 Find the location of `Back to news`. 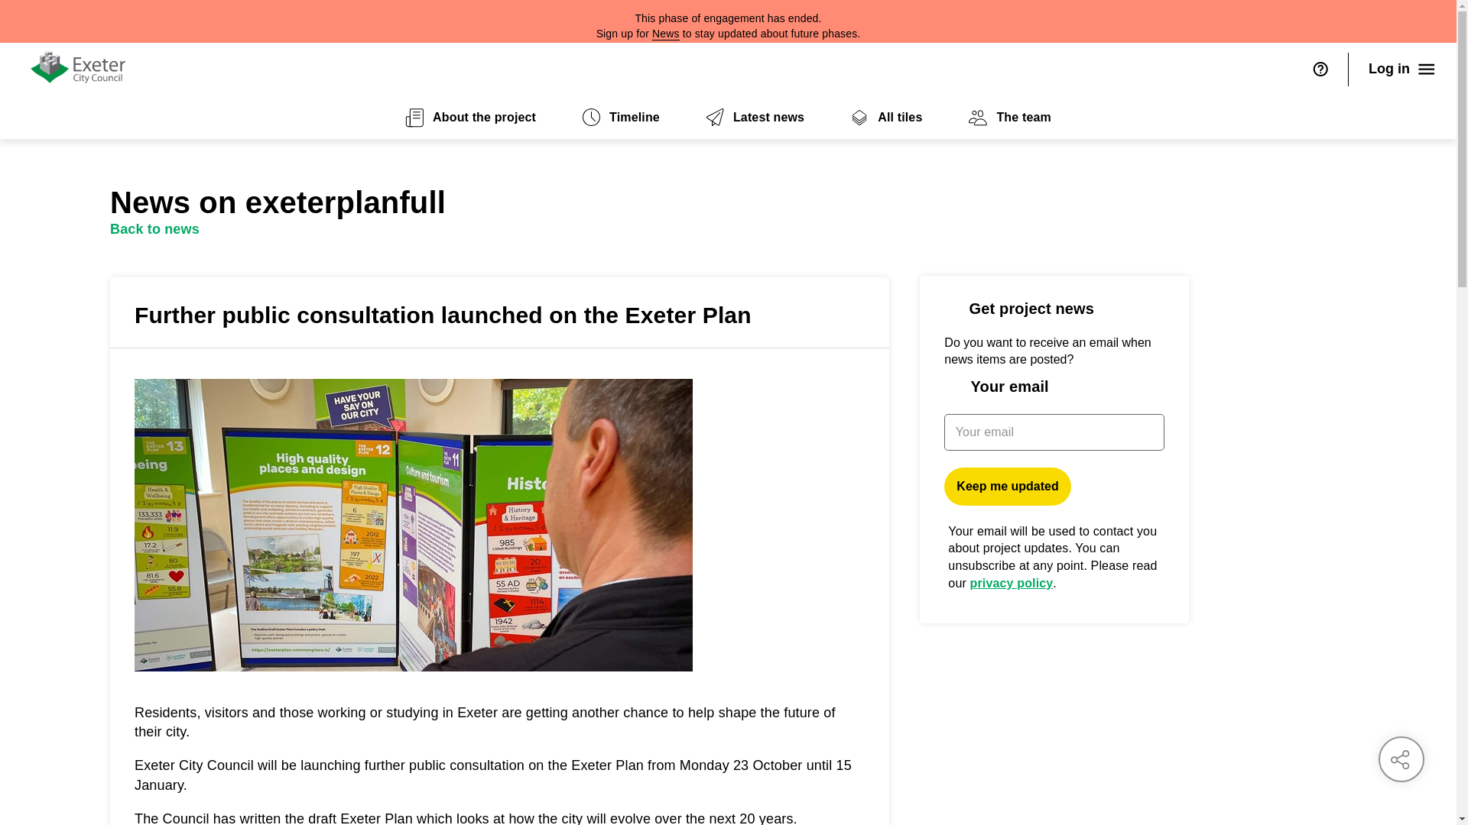

Back to news is located at coordinates (154, 229).